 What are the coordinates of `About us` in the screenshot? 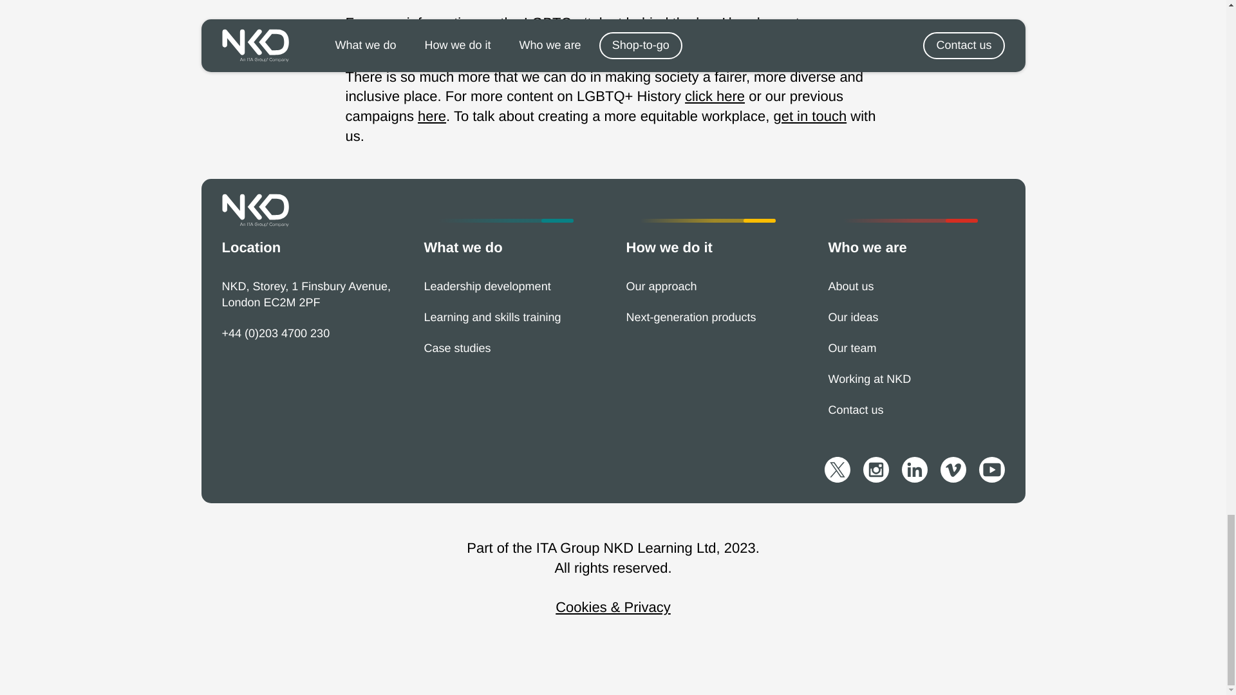 It's located at (851, 286).